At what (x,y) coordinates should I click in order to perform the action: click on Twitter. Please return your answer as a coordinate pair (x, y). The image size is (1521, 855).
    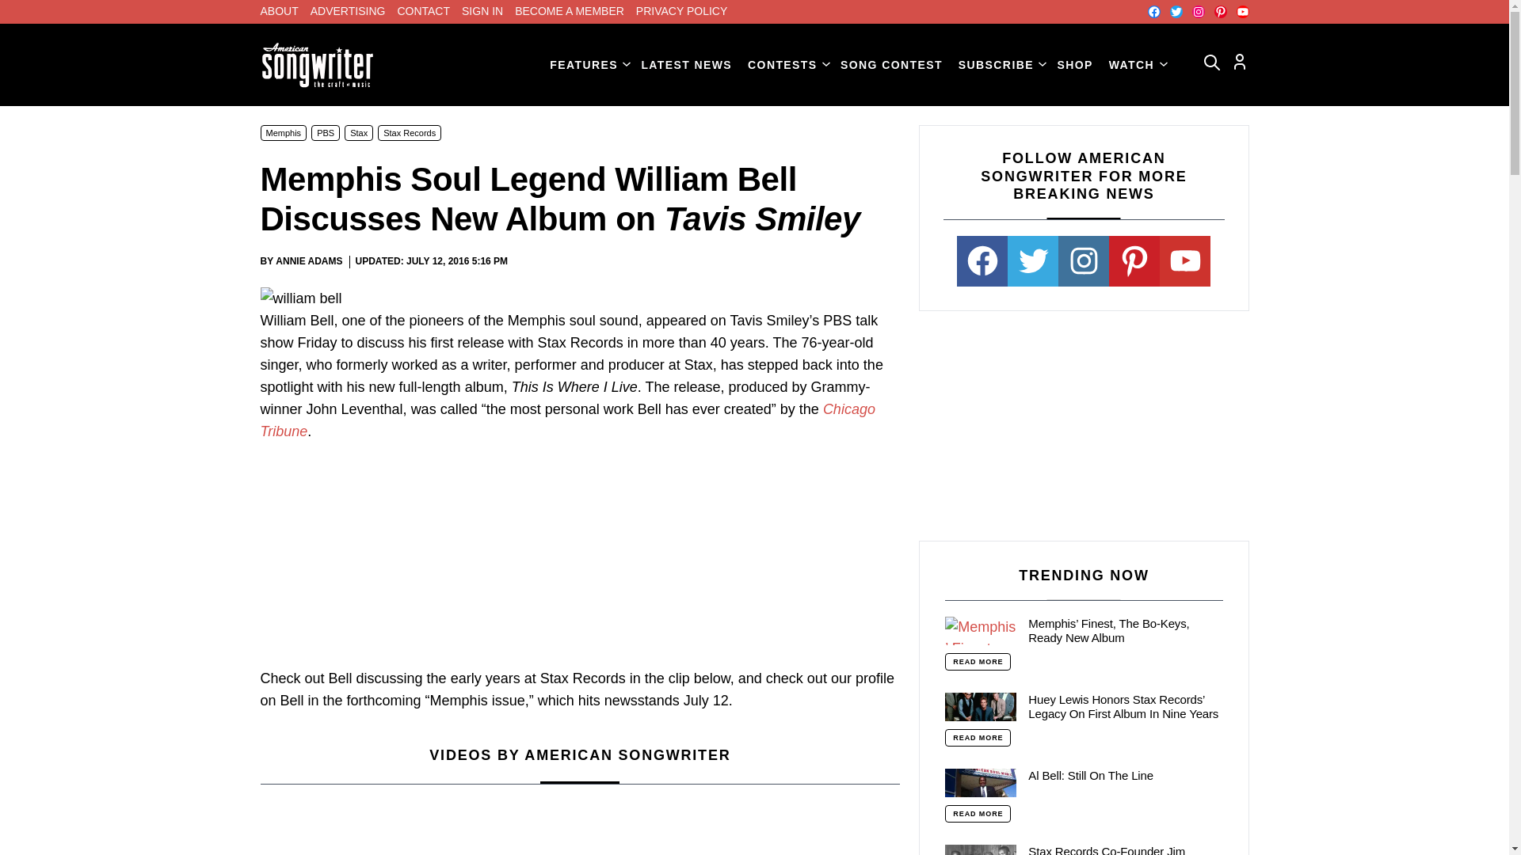
    Looking at the image, I should click on (1176, 11).